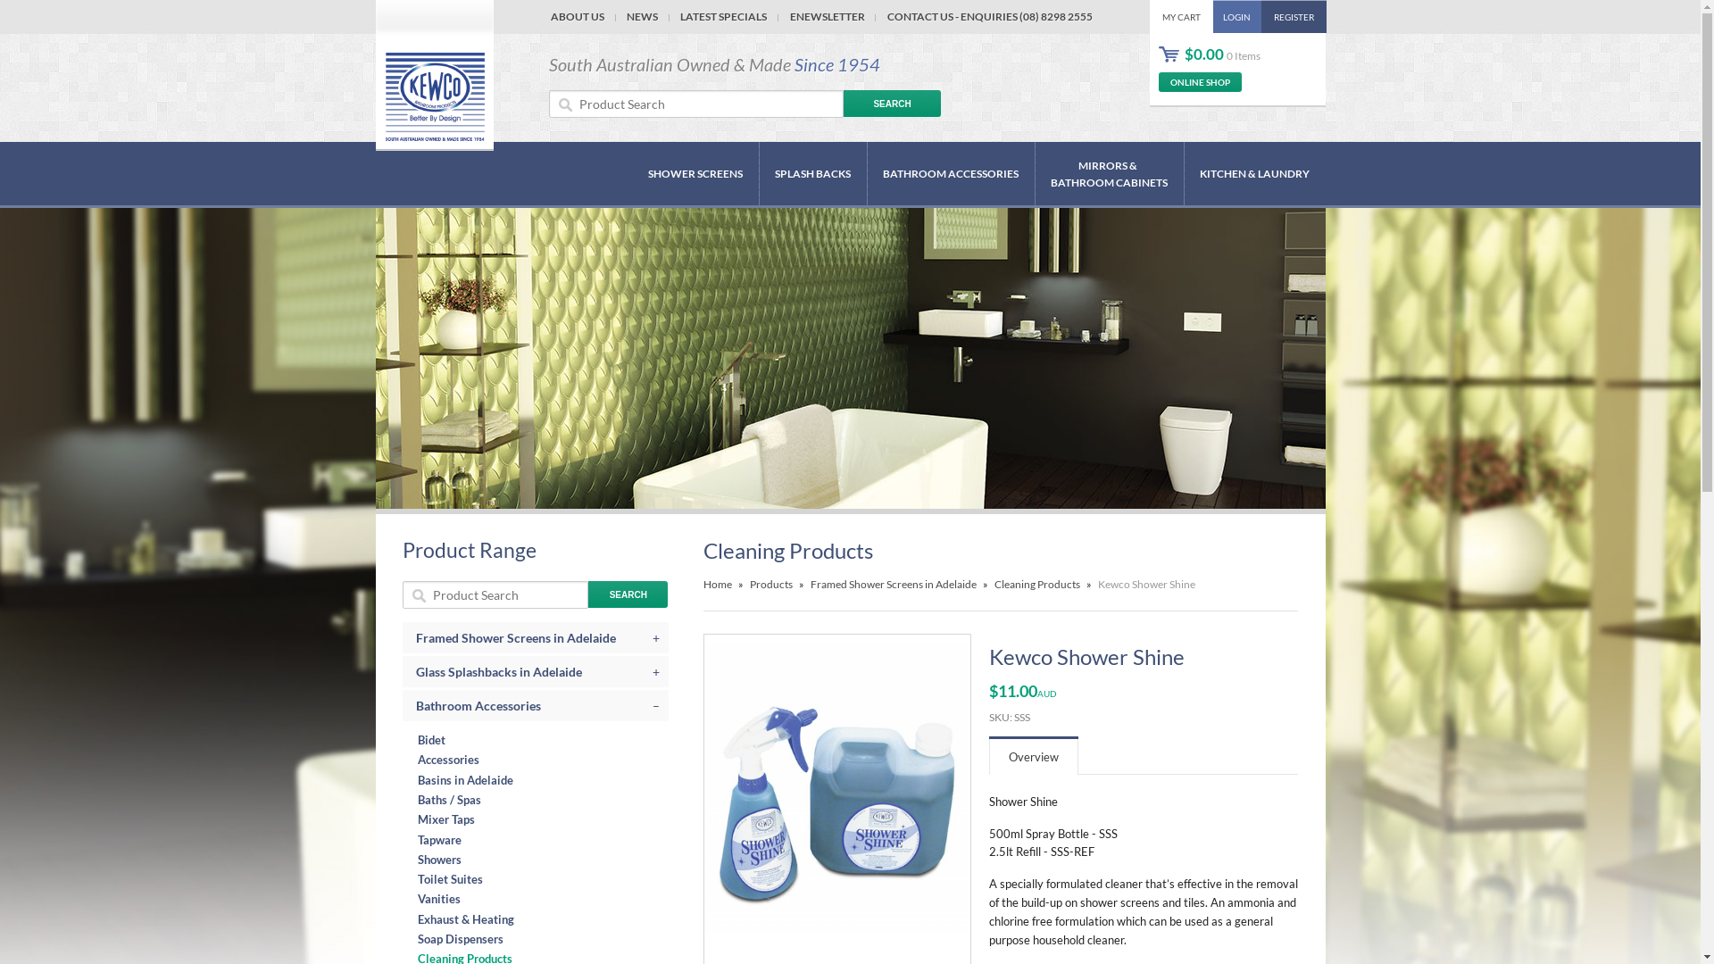 Image resolution: width=1714 pixels, height=964 pixels. I want to click on KITCHEN & LAUNDRY, so click(1255, 173).